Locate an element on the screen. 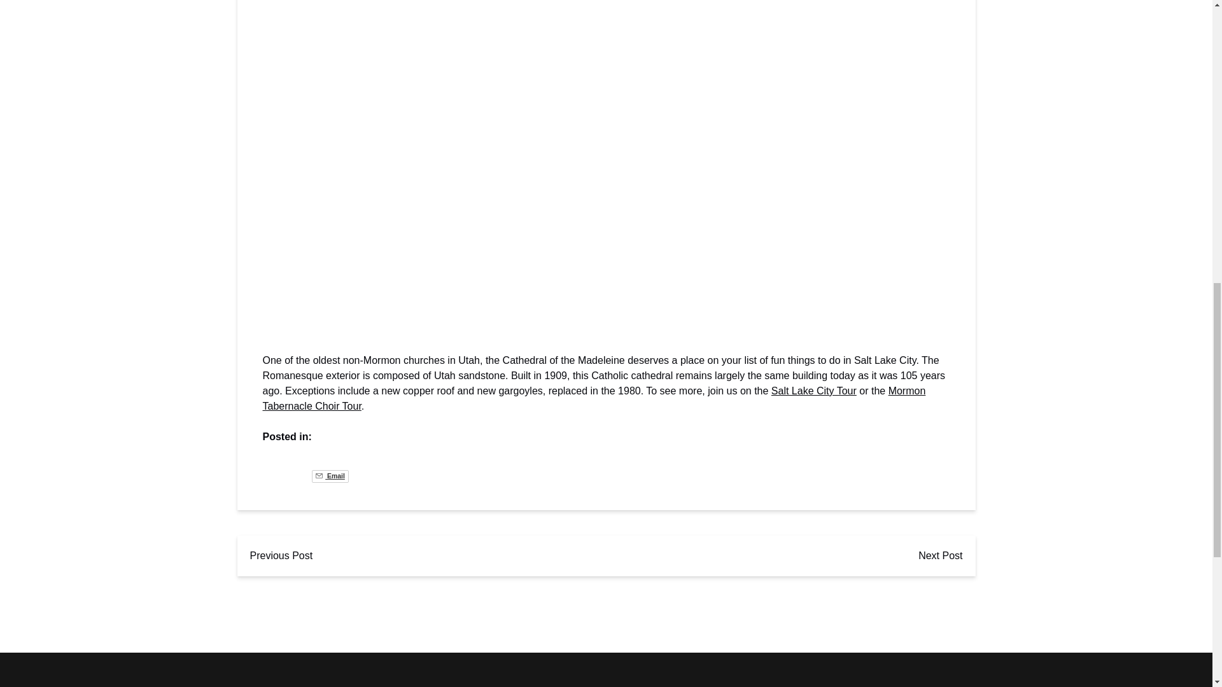 The height and width of the screenshot is (687, 1222). Email is located at coordinates (330, 476).